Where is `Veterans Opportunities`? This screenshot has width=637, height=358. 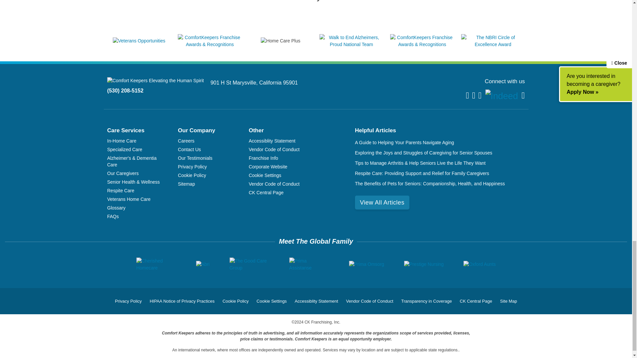
Veterans Opportunities is located at coordinates (139, 40).